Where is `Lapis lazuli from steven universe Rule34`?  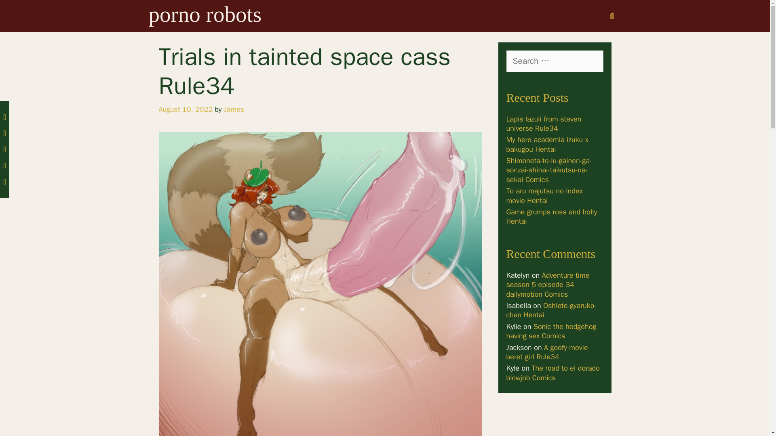
Lapis lazuli from steven universe Rule34 is located at coordinates (543, 124).